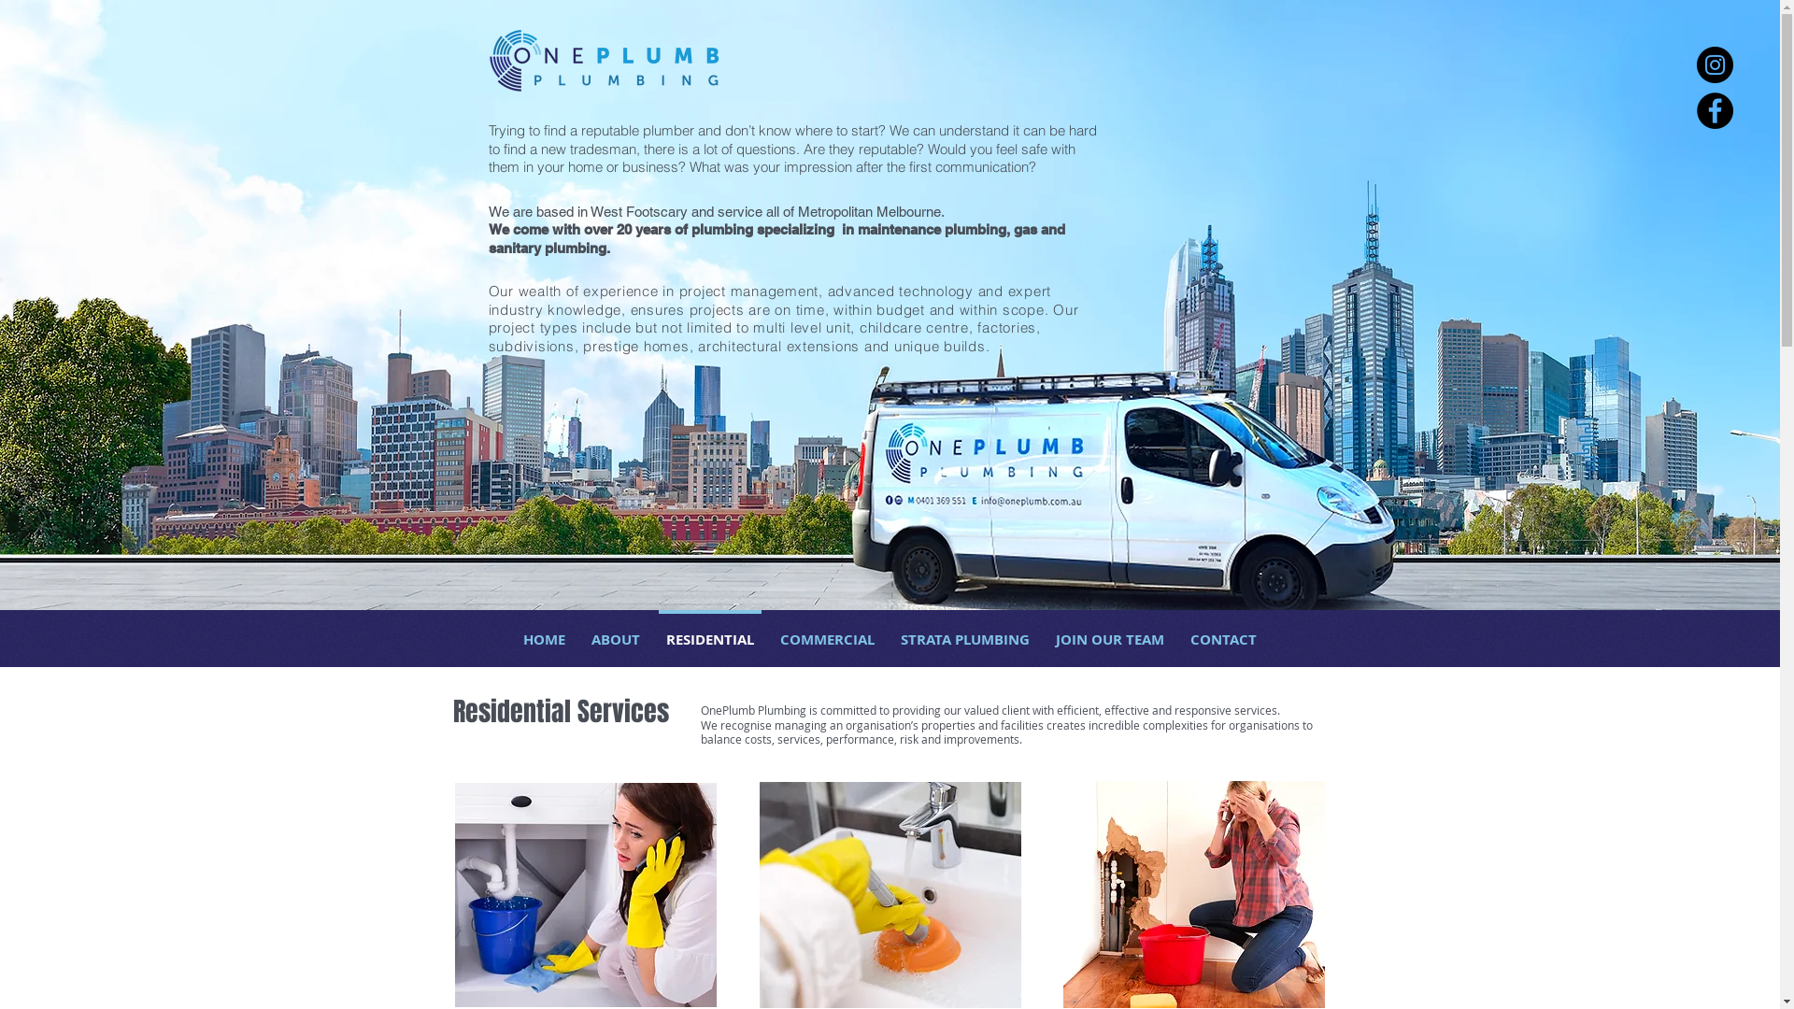 This screenshot has height=1009, width=1794. I want to click on ABOUT, so click(616, 632).